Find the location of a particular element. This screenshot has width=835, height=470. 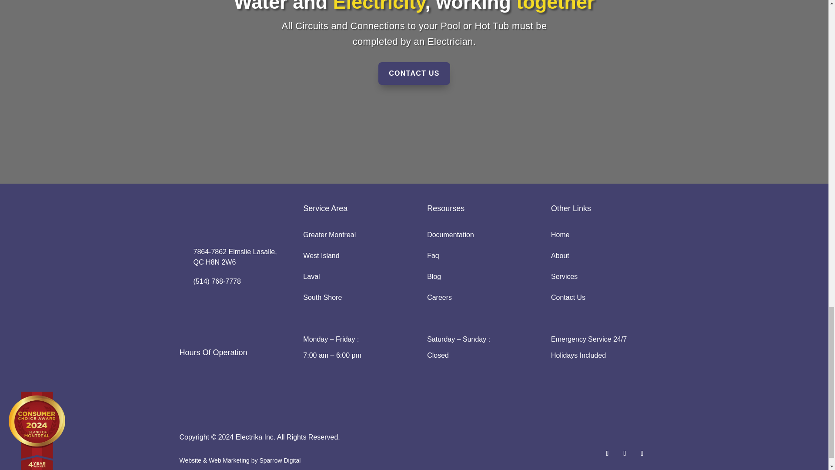

Follow on LinkedIn is located at coordinates (641, 453).